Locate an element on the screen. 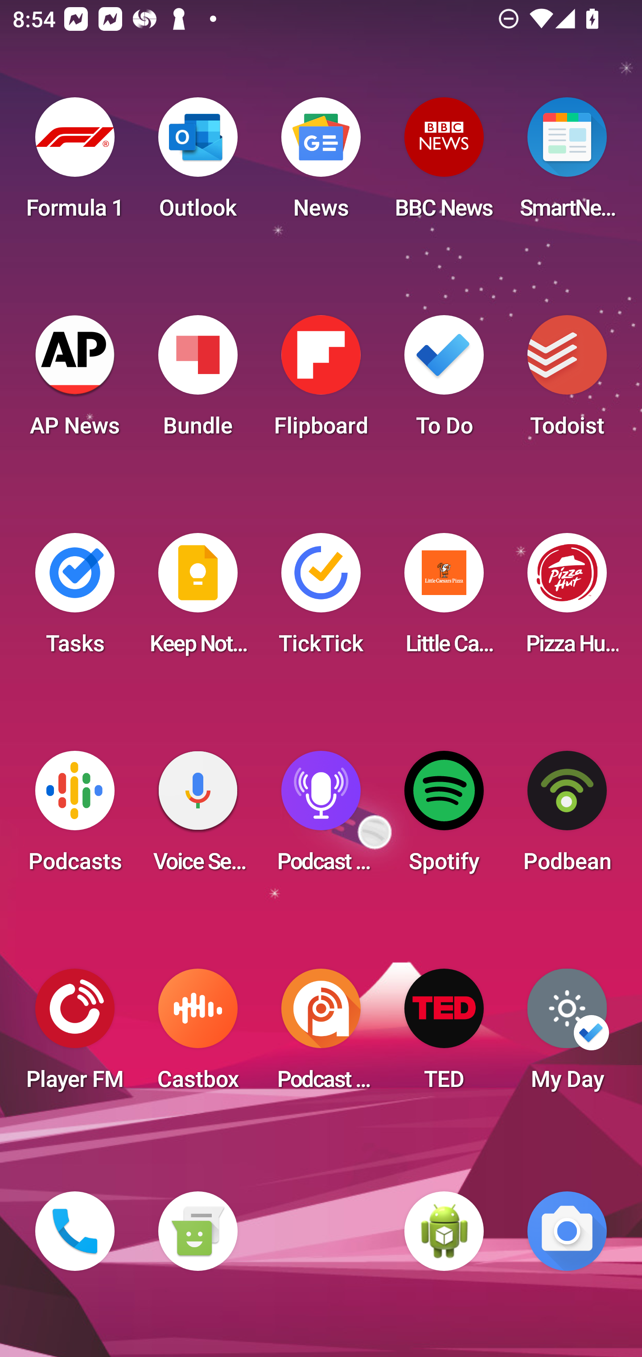 This screenshot has height=1357, width=642. Little Caesars Pizza is located at coordinates (444, 599).